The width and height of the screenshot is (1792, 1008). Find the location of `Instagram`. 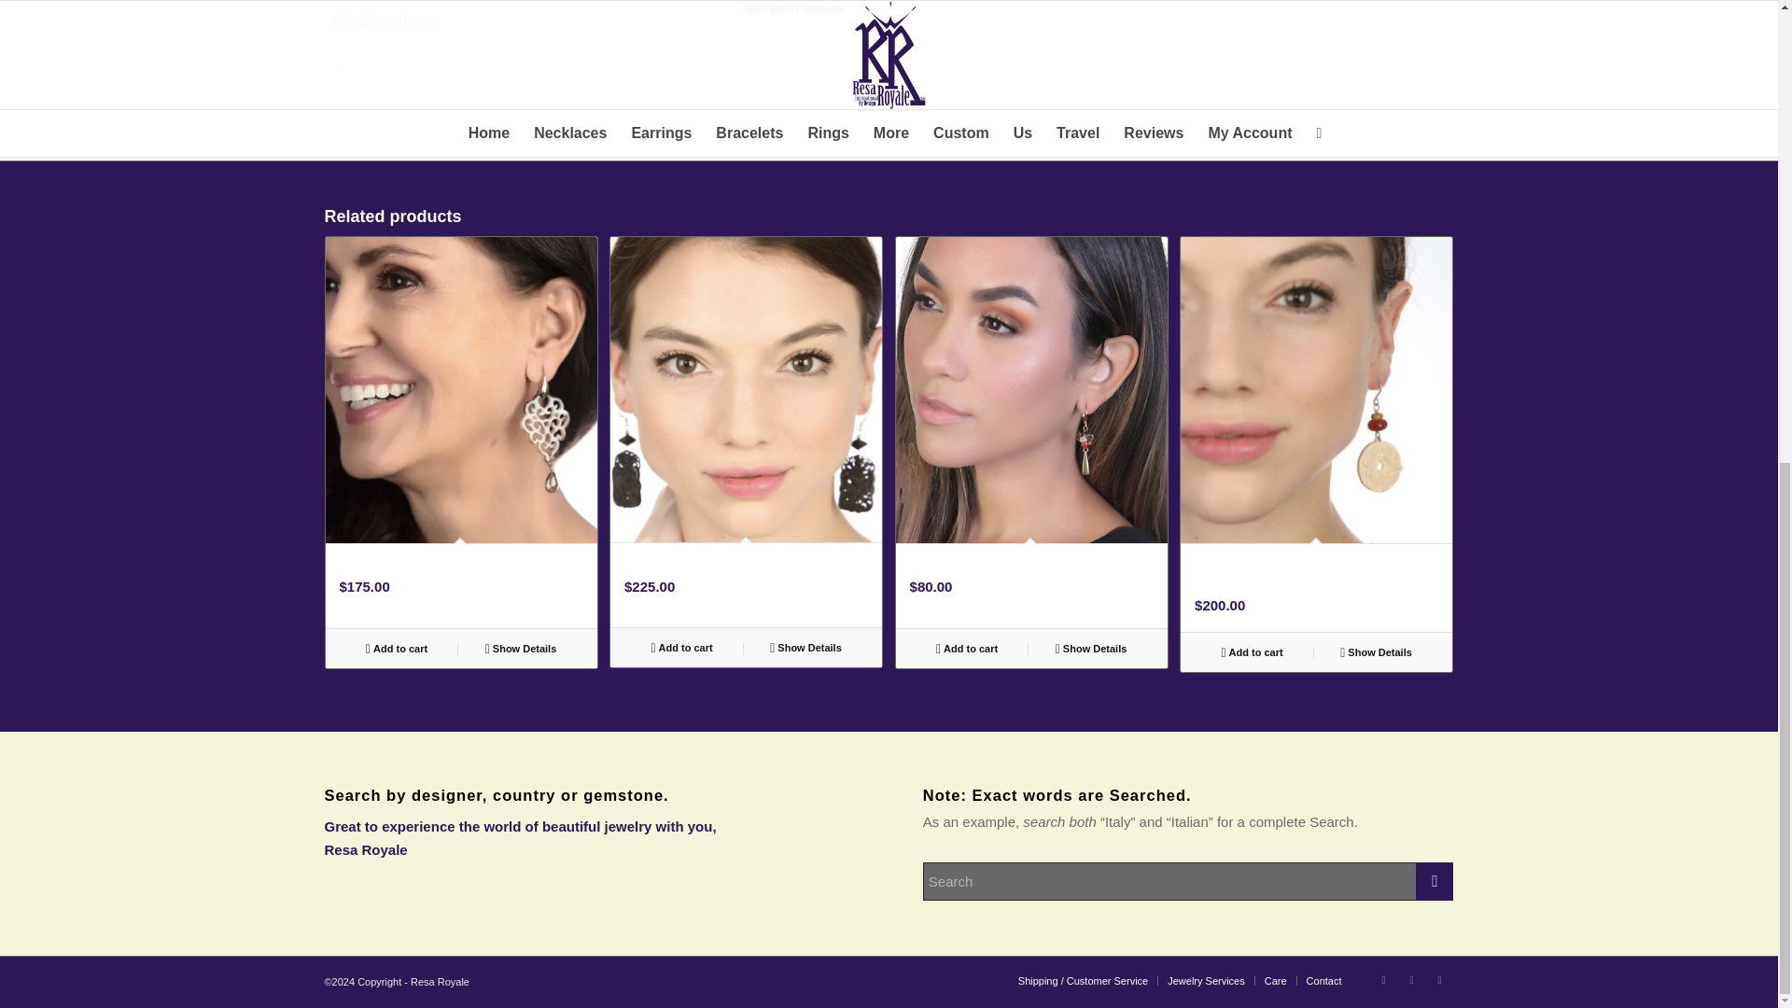

Instagram is located at coordinates (1411, 979).